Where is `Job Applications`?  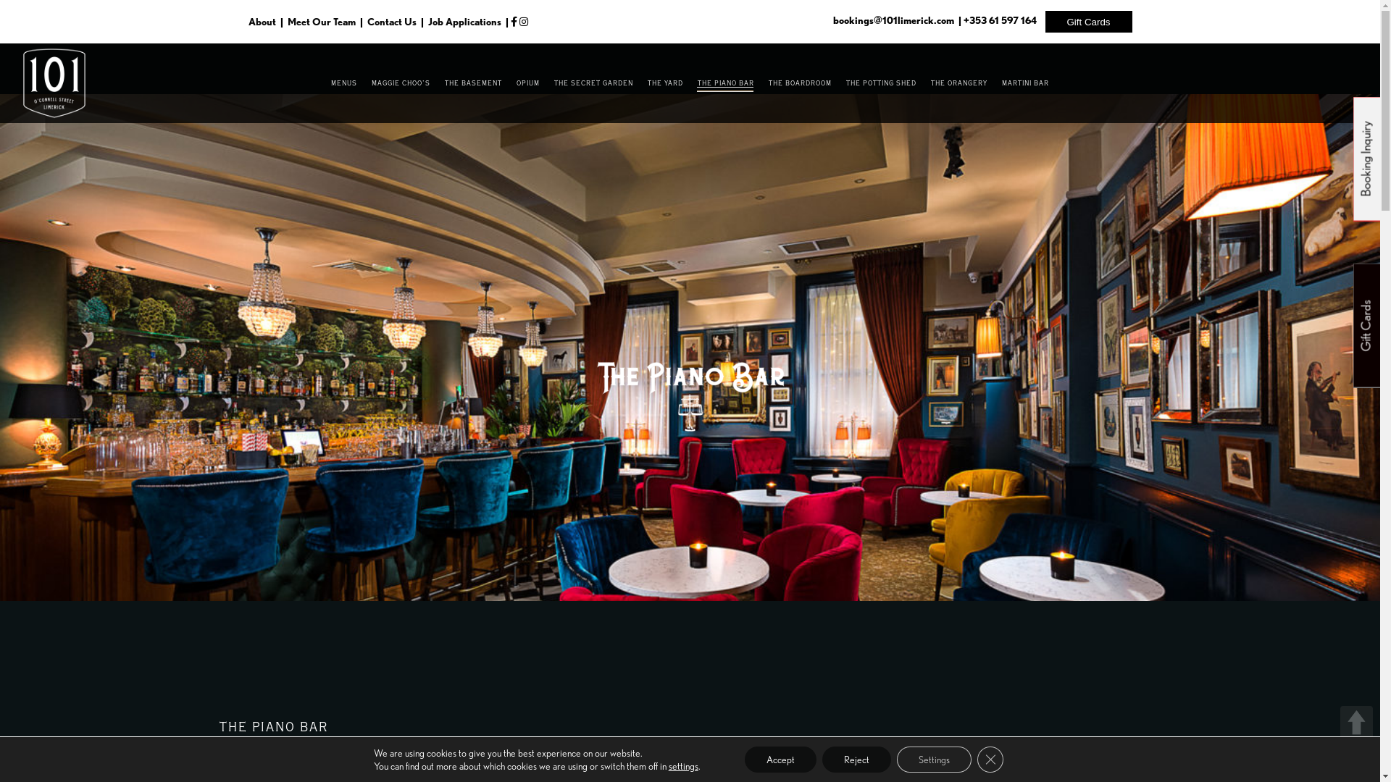
Job Applications is located at coordinates (464, 22).